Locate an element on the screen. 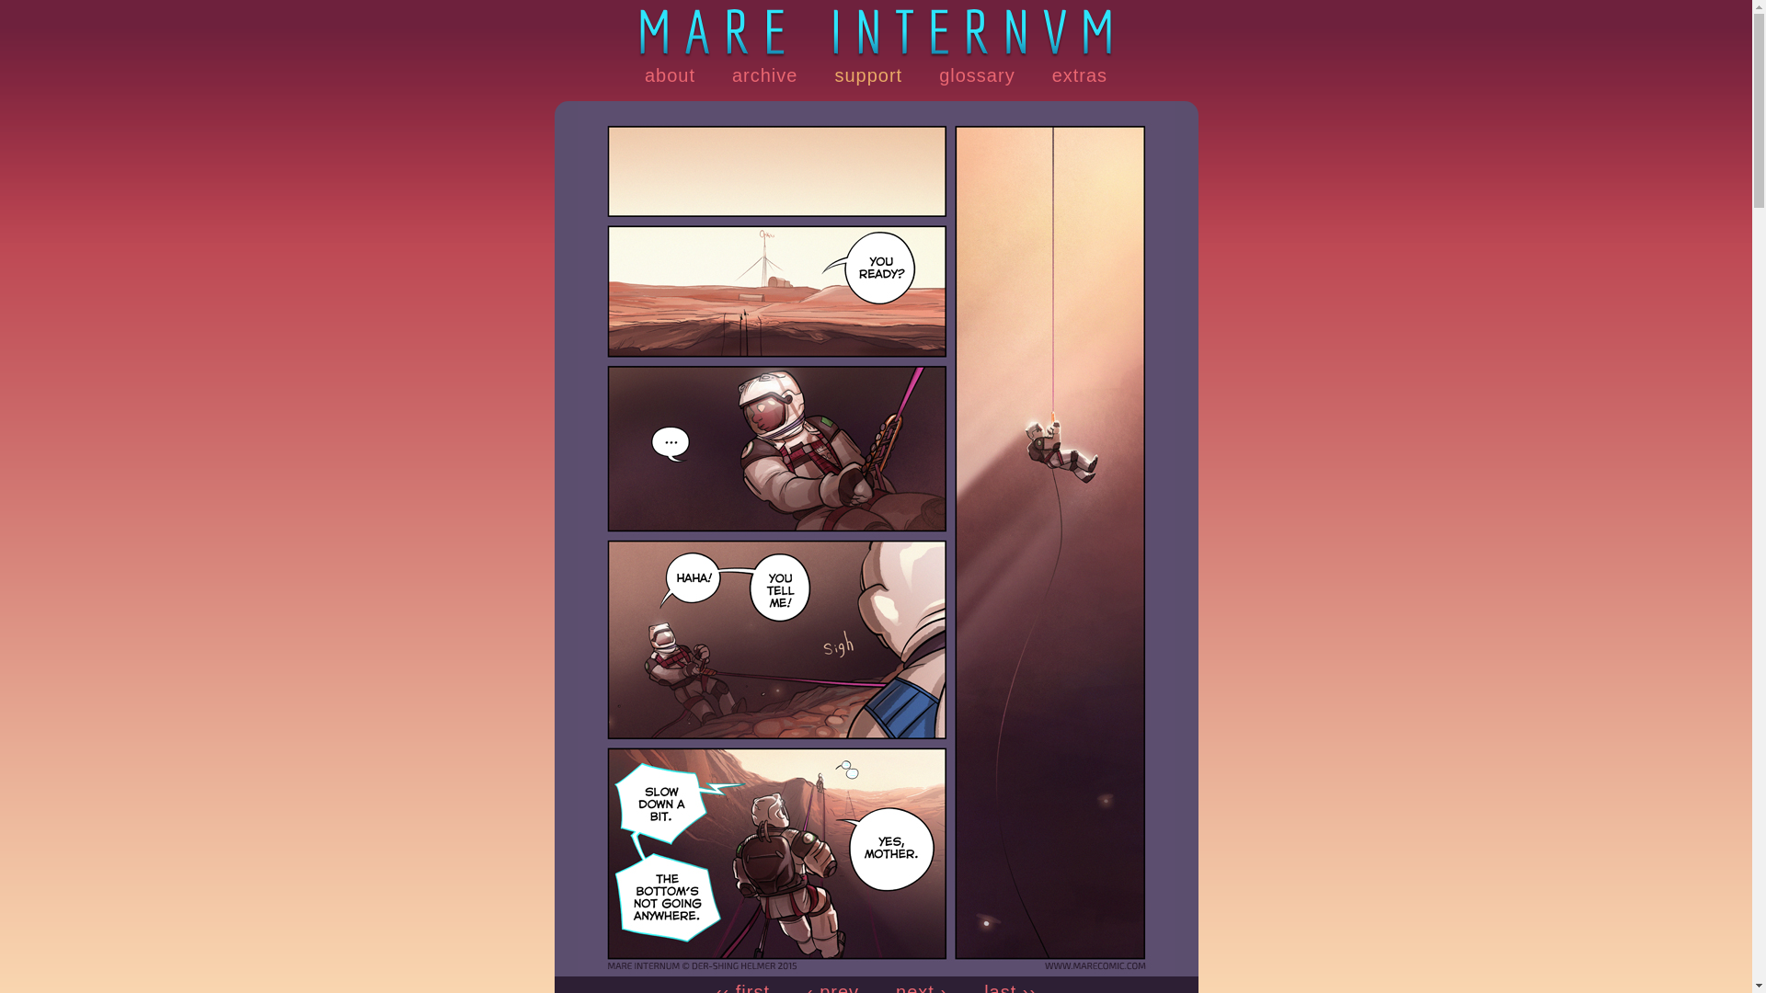 Image resolution: width=1766 pixels, height=993 pixels. Page 27 is located at coordinates (876, 969).